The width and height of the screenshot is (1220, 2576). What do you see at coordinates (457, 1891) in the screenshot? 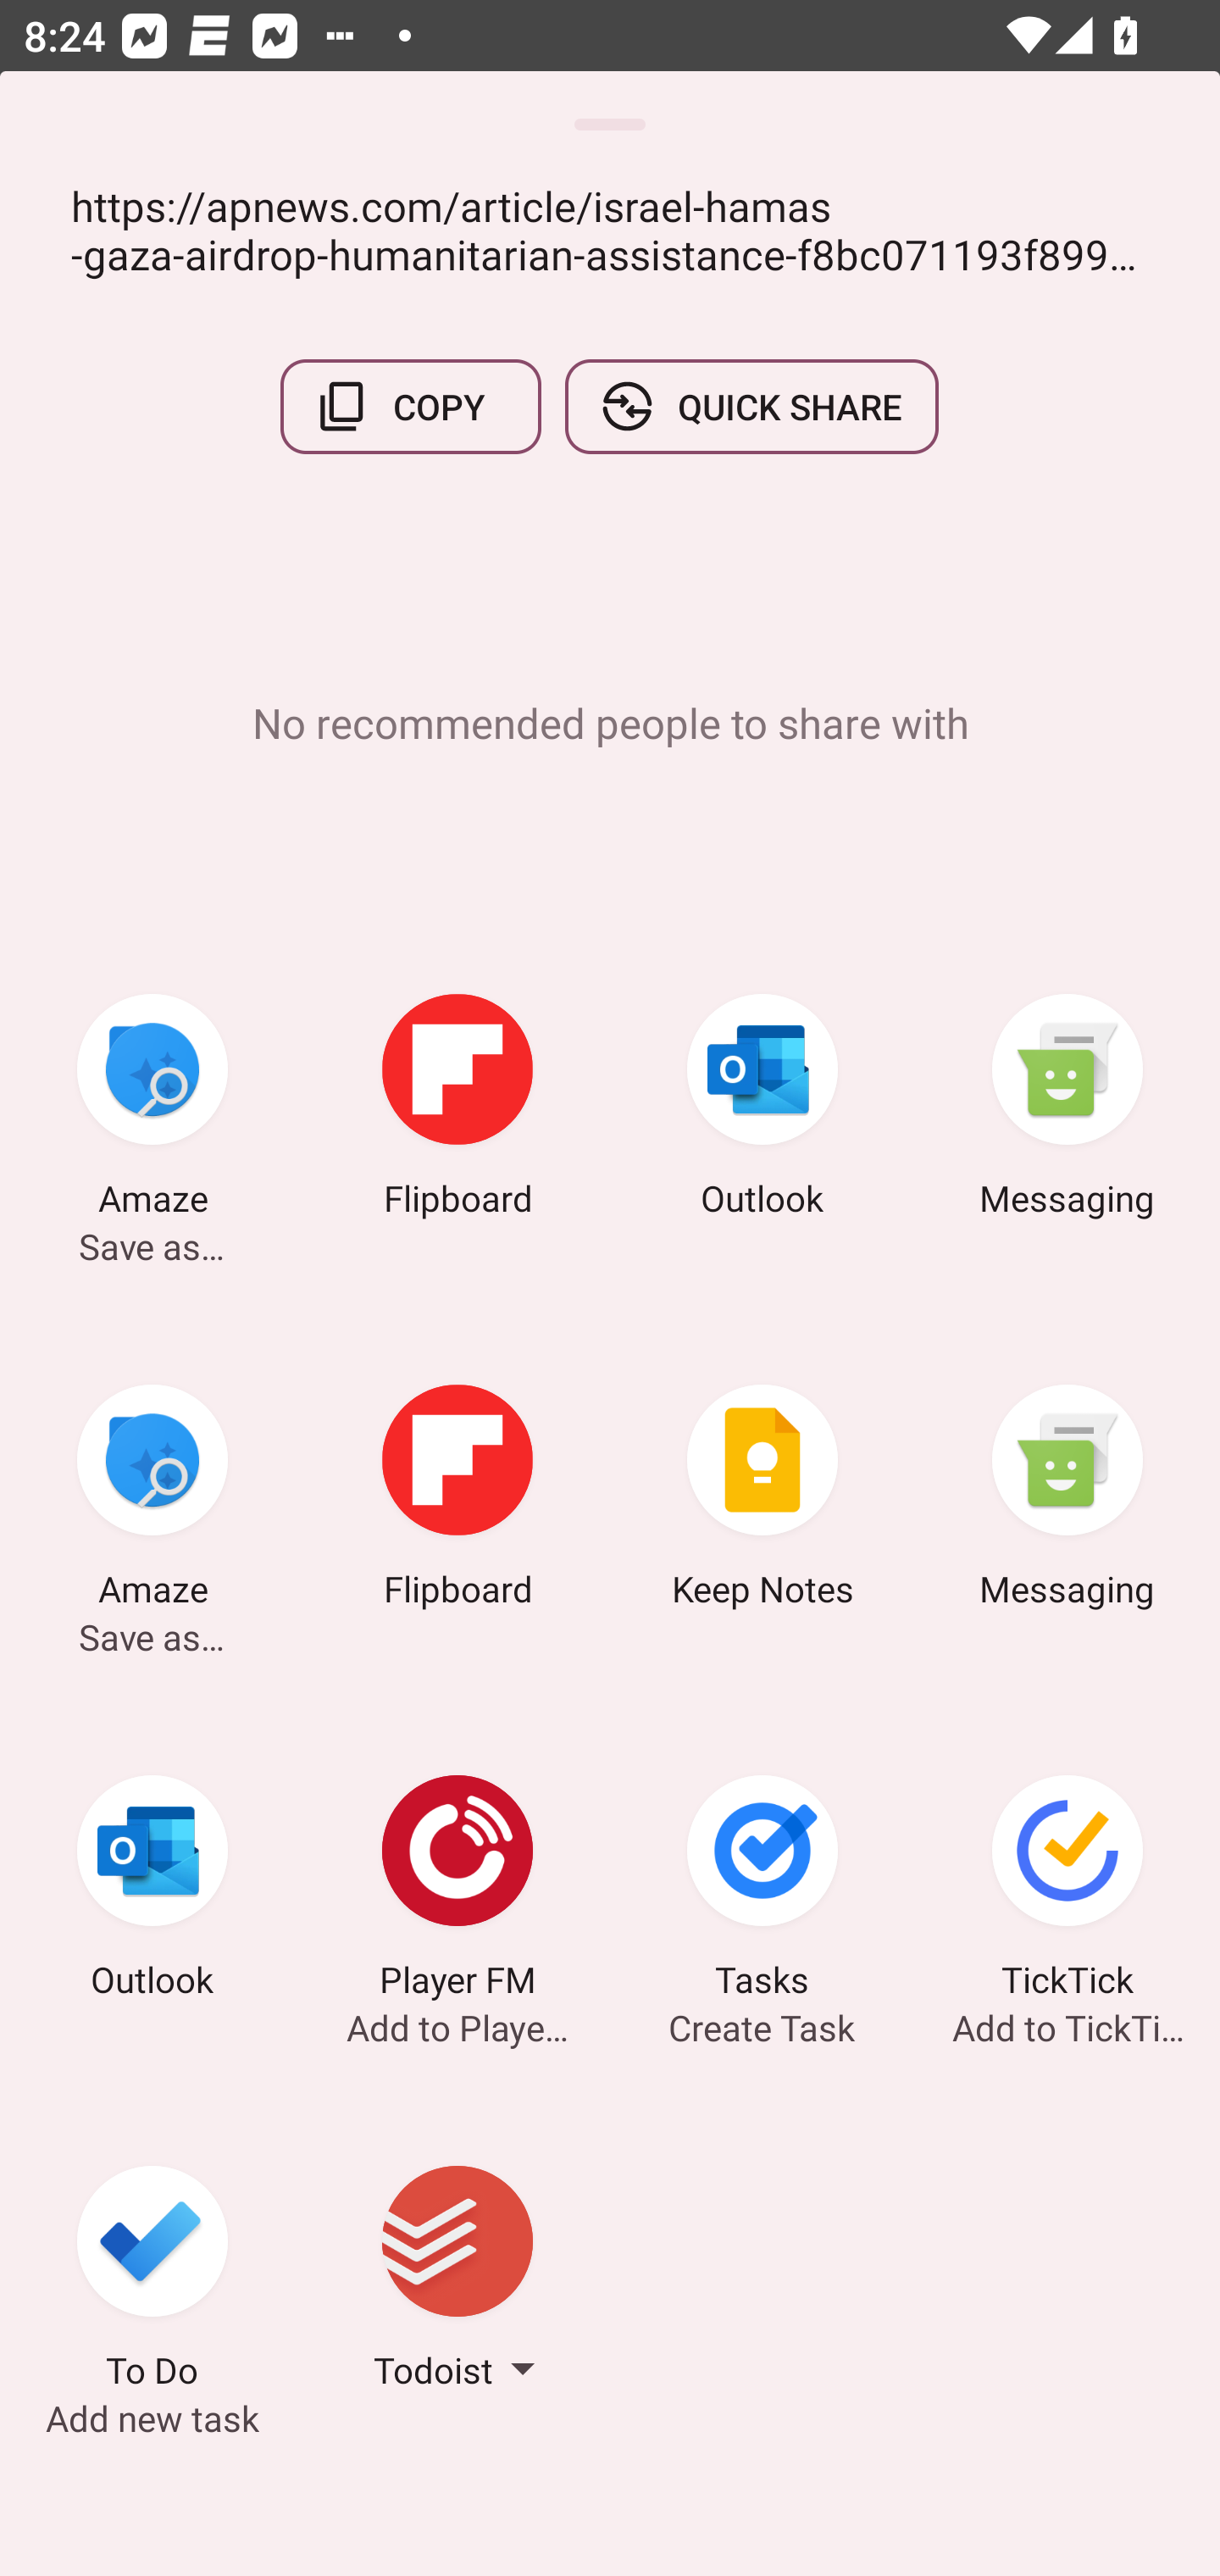
I see `Player FM Add to Player FM` at bounding box center [457, 1891].